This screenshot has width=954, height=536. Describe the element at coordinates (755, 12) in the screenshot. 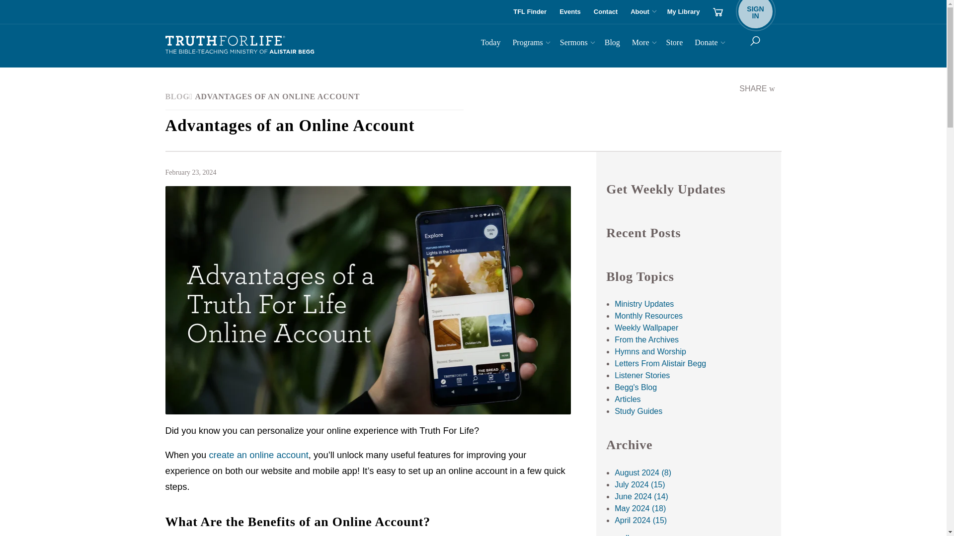

I see `About` at that location.